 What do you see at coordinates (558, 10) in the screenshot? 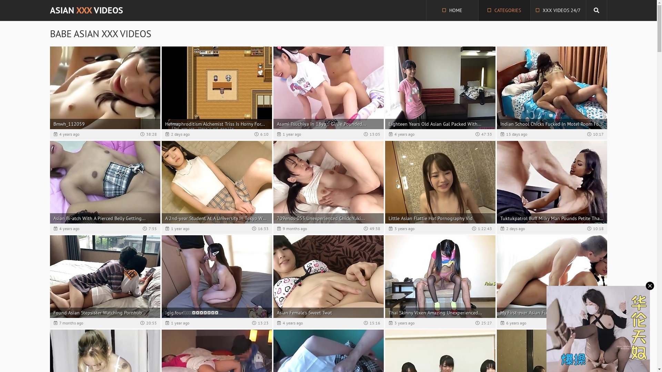
I see `XXX VIDEOS 24/7` at bounding box center [558, 10].